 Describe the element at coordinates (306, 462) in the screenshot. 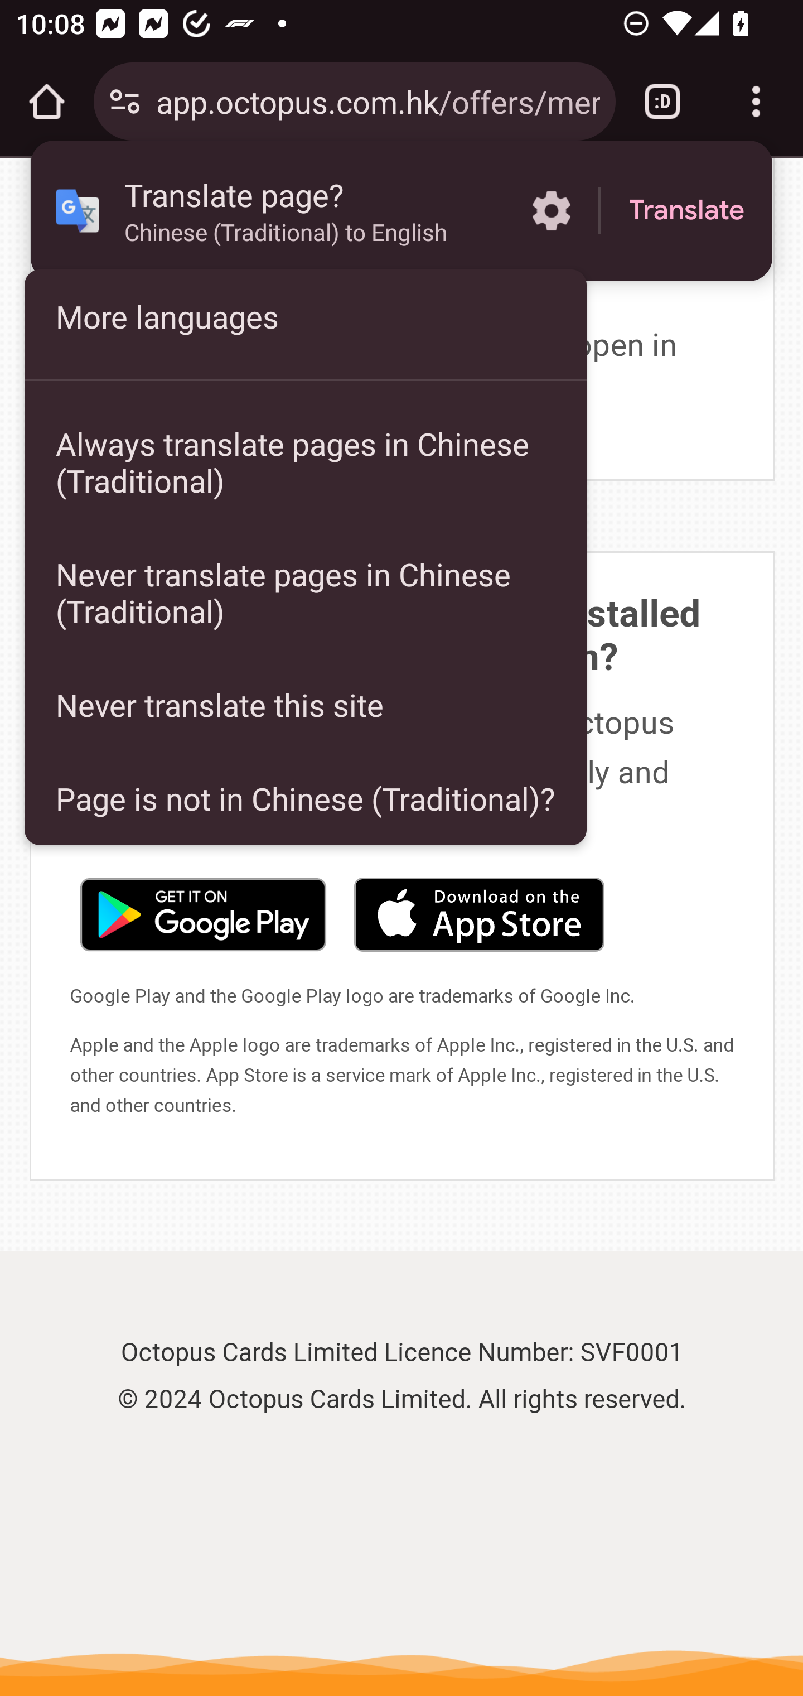

I see `Always translate pages in Chinese (Traditional)` at that location.